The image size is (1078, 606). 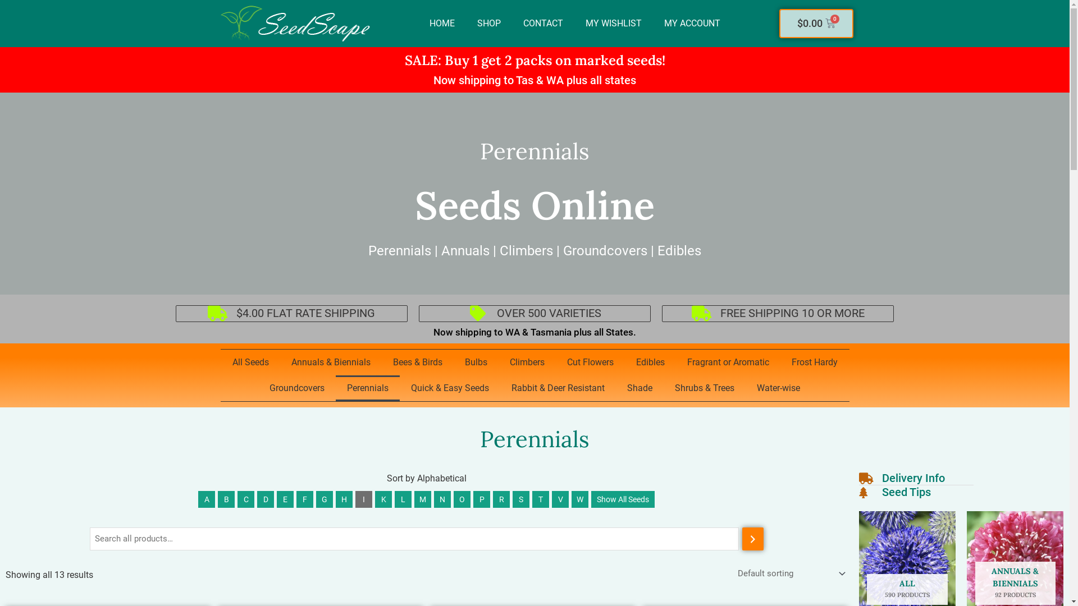 What do you see at coordinates (728, 362) in the screenshot?
I see `Fragrant or Aromatic` at bounding box center [728, 362].